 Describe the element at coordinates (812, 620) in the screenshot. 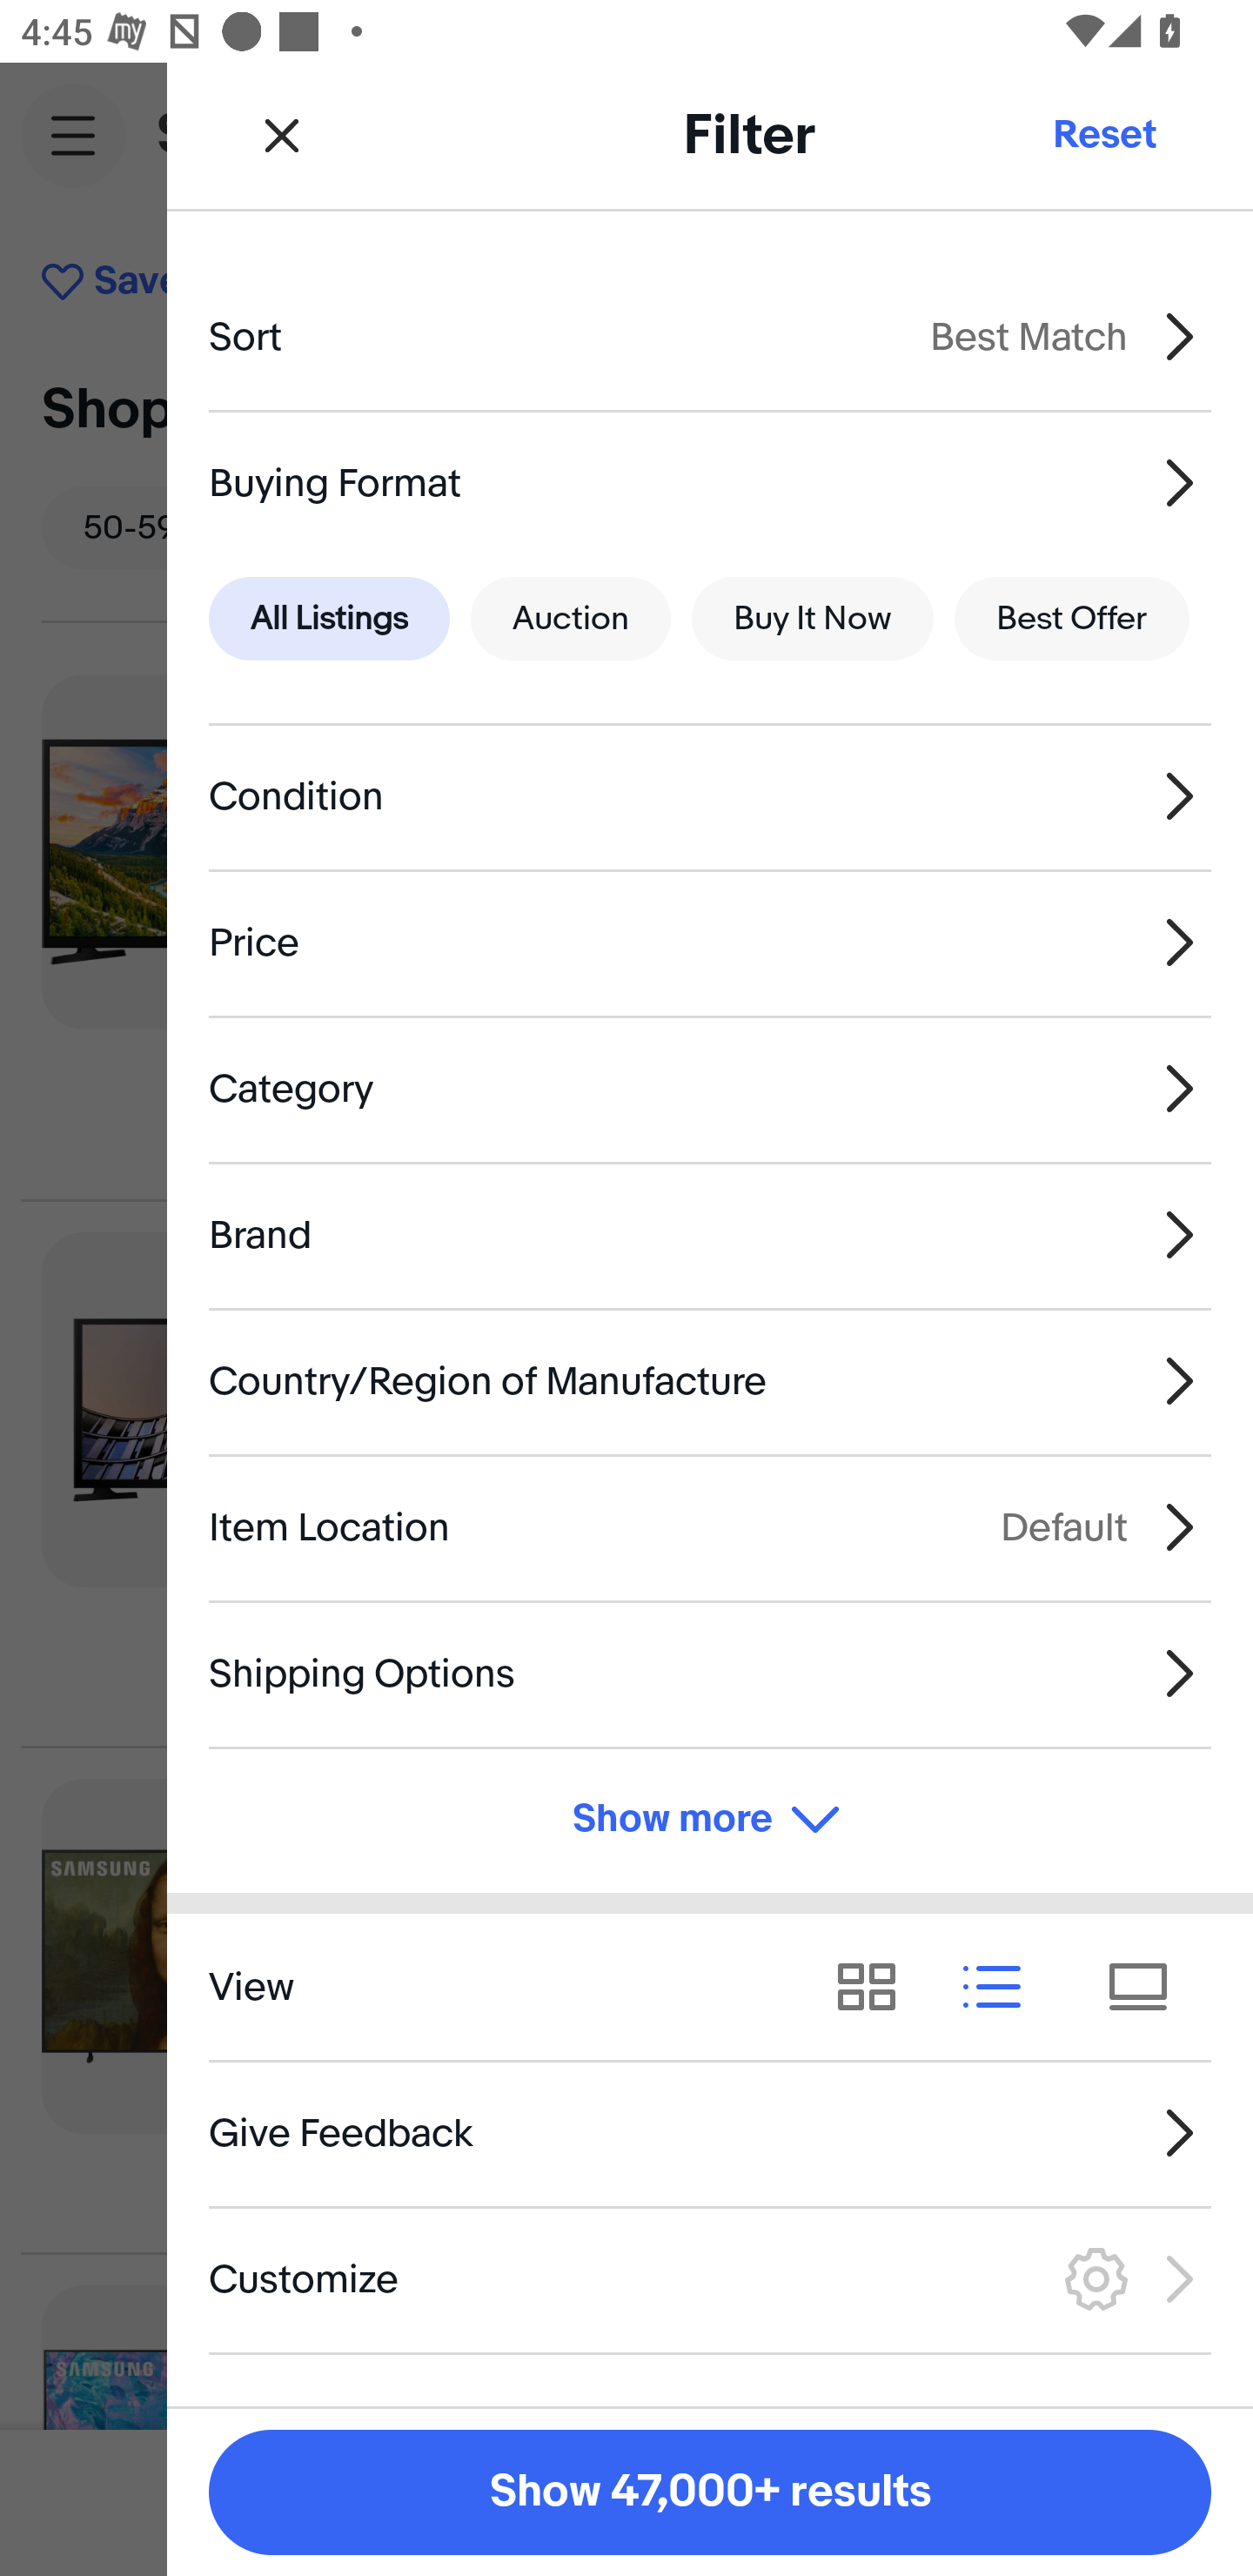

I see `Buy It Now` at that location.